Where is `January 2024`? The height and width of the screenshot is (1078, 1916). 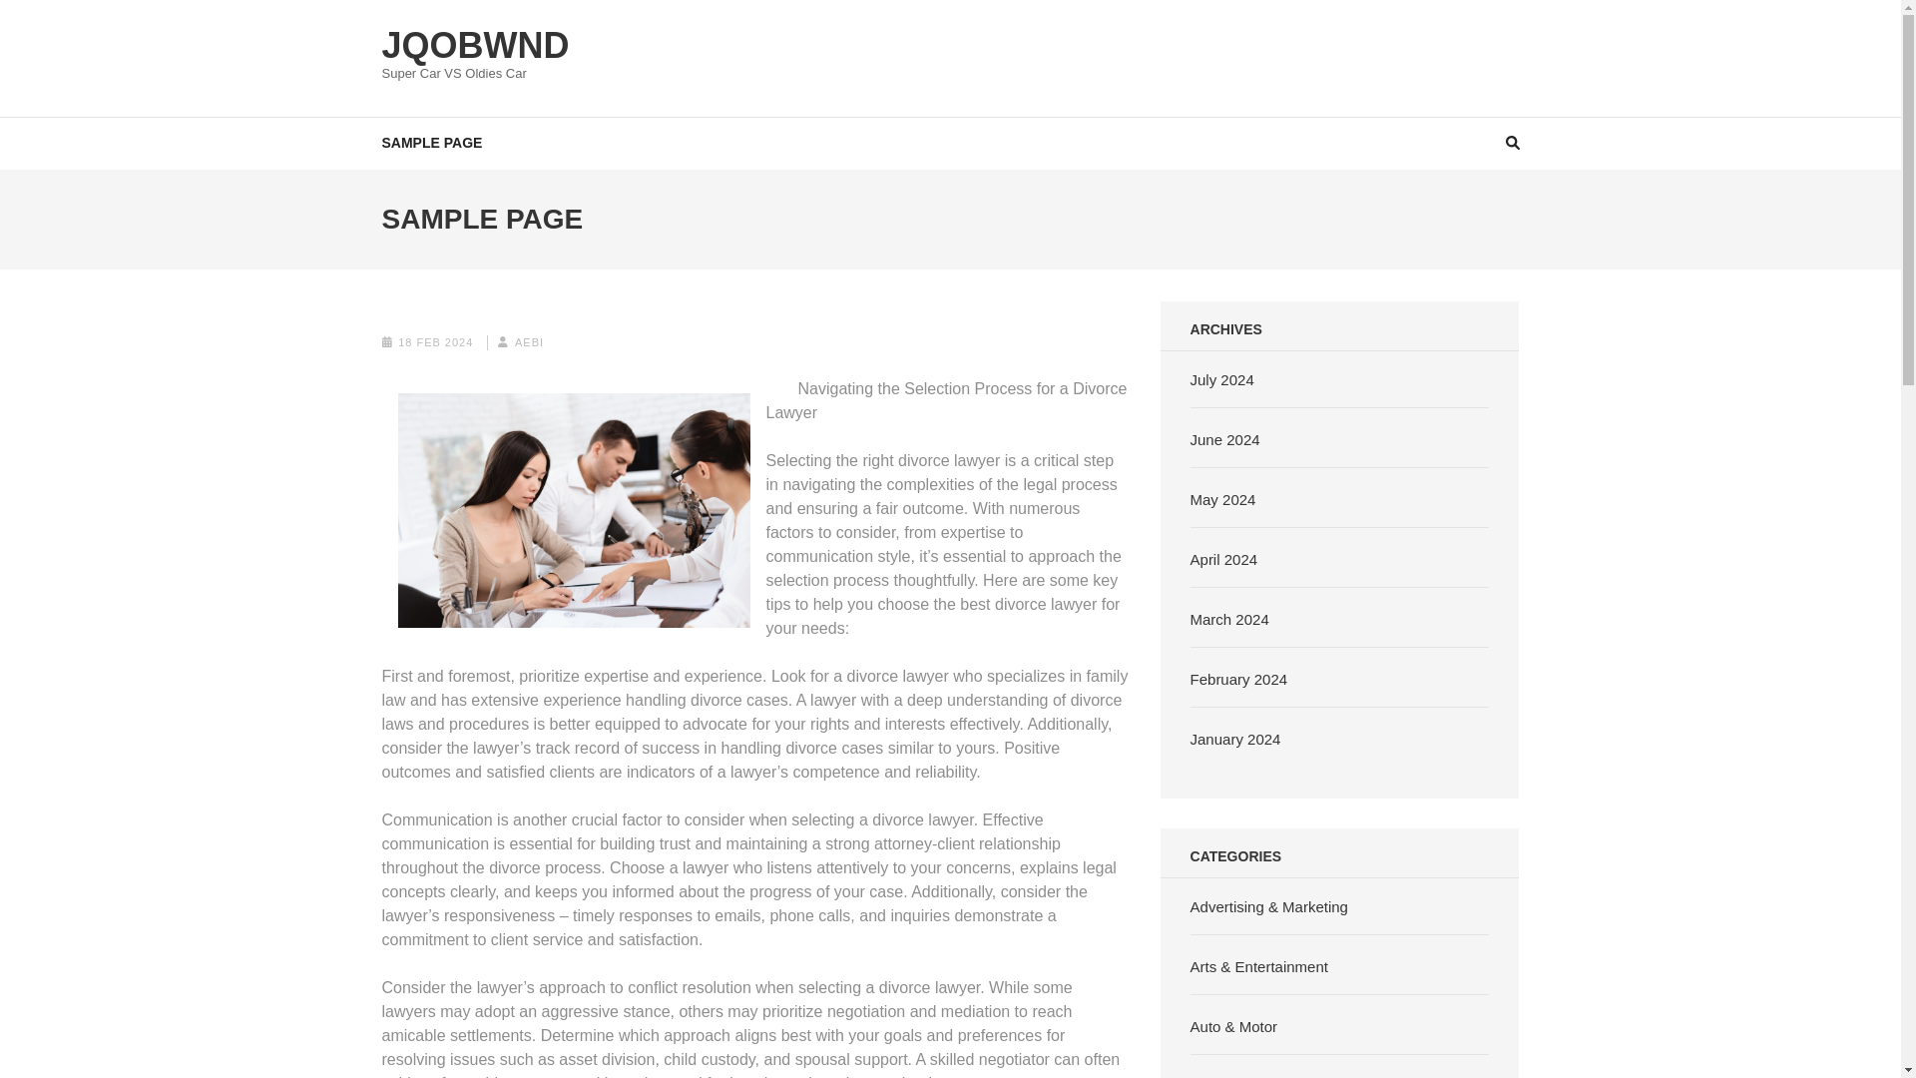 January 2024 is located at coordinates (1235, 739).